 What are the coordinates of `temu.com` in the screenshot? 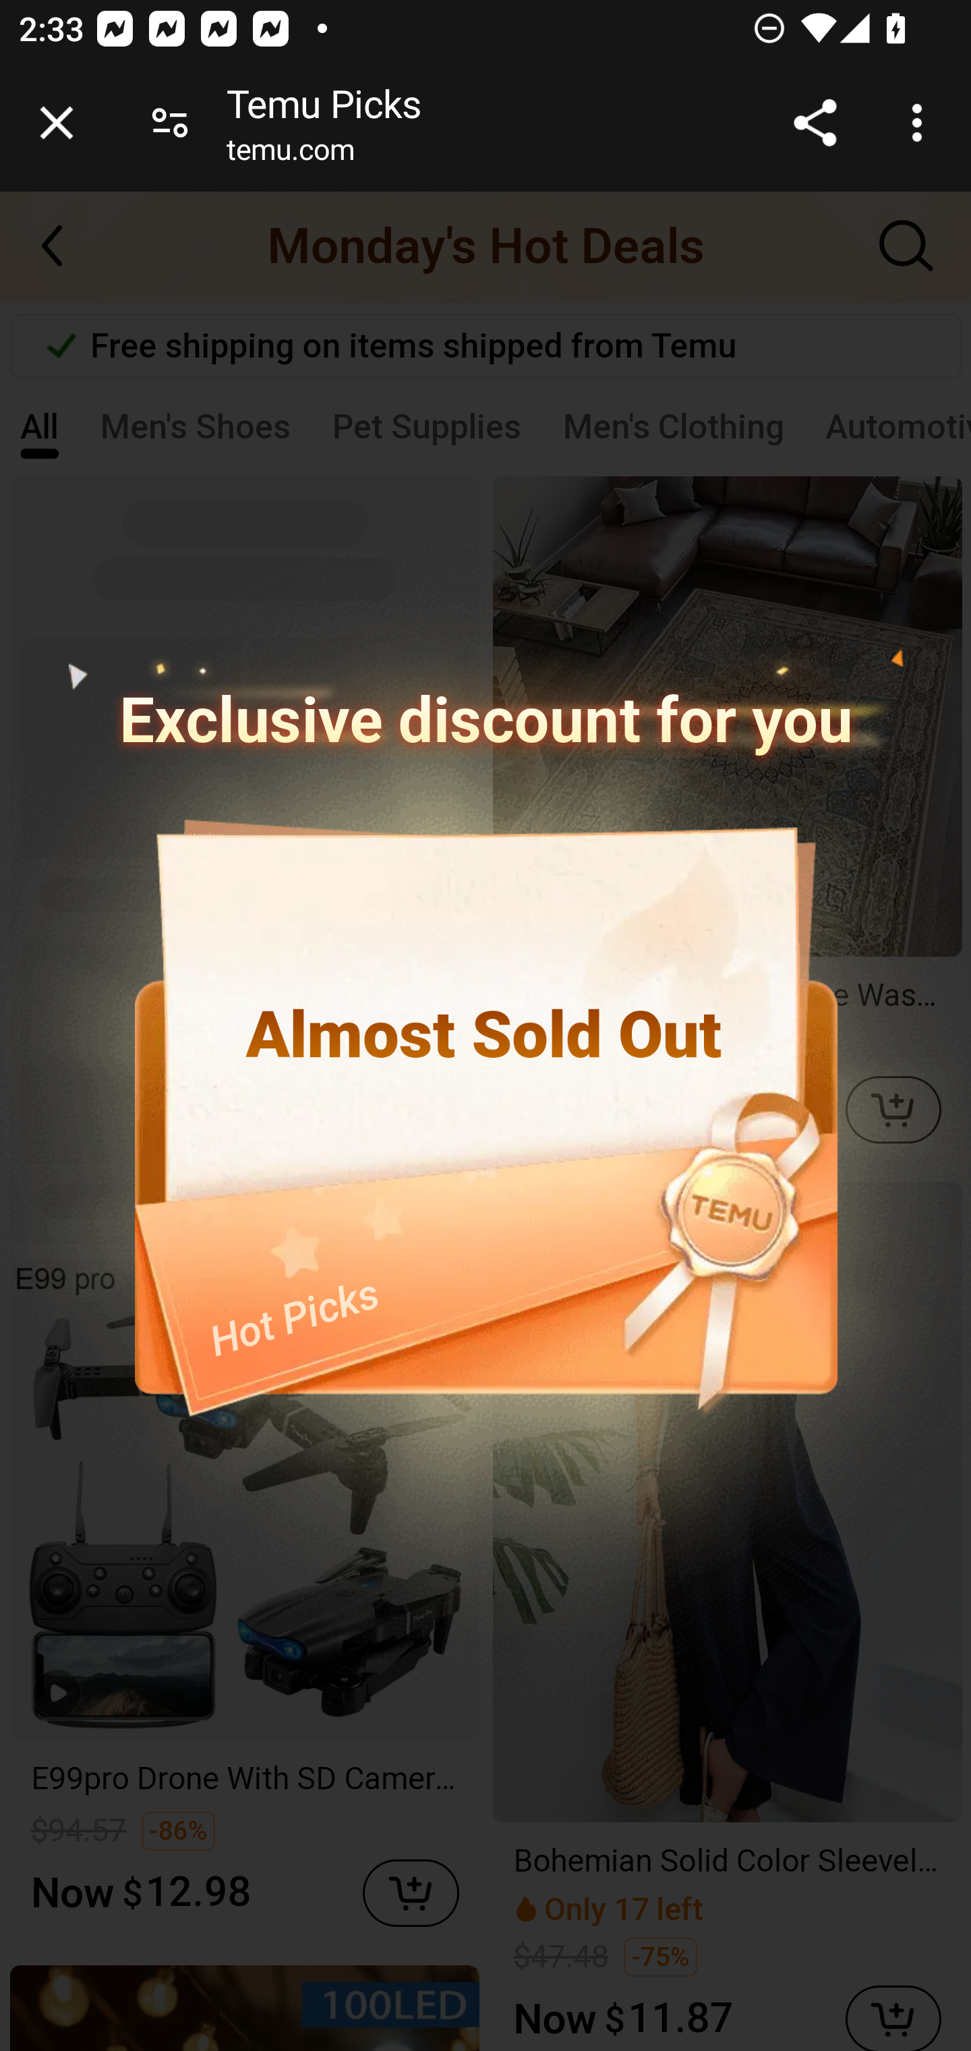 It's located at (290, 154).